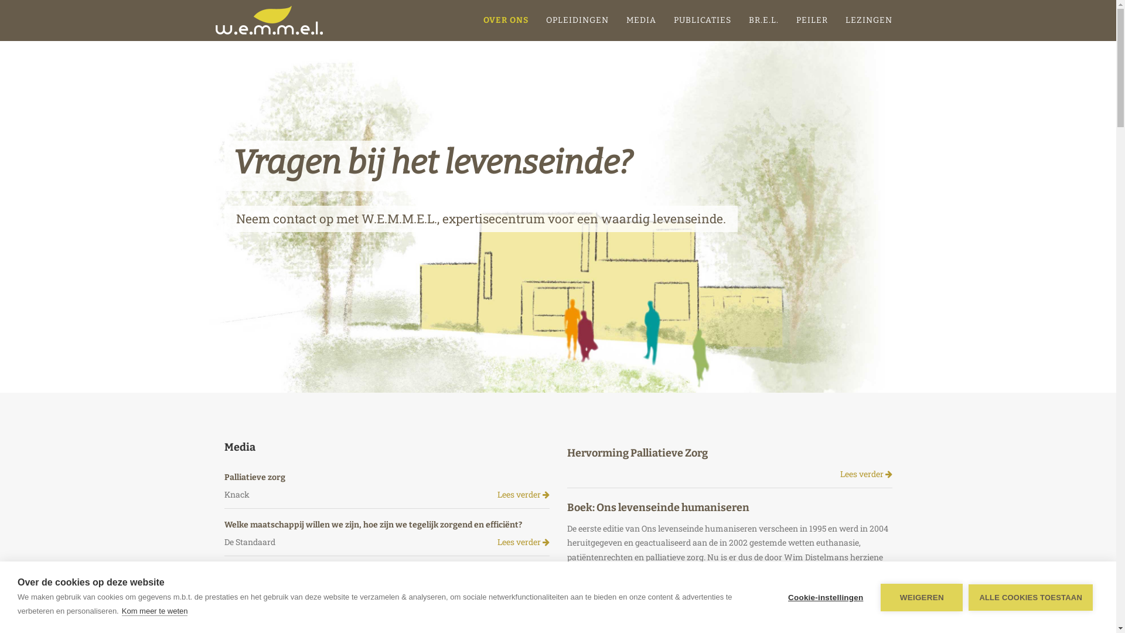  Describe the element at coordinates (577, 21) in the screenshot. I see `OPLEIDINGEN` at that location.